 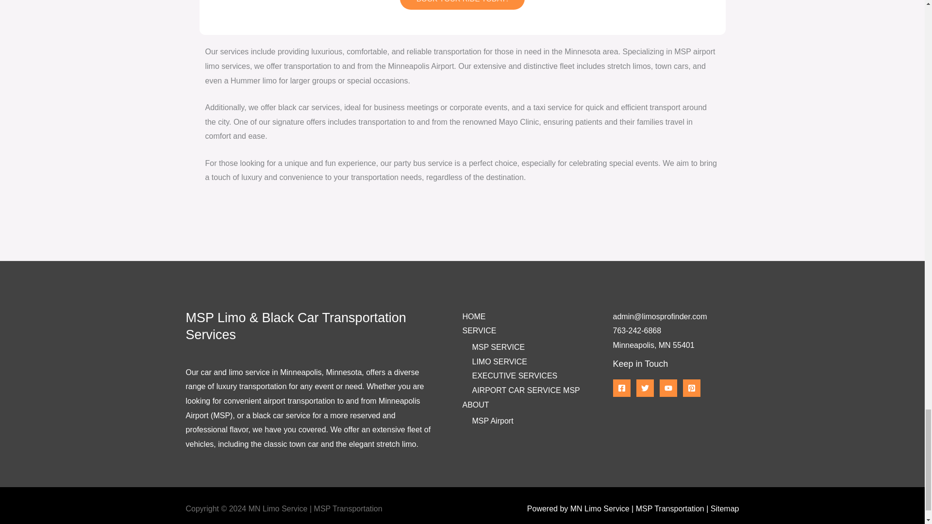 I want to click on SERVICE, so click(x=479, y=330).